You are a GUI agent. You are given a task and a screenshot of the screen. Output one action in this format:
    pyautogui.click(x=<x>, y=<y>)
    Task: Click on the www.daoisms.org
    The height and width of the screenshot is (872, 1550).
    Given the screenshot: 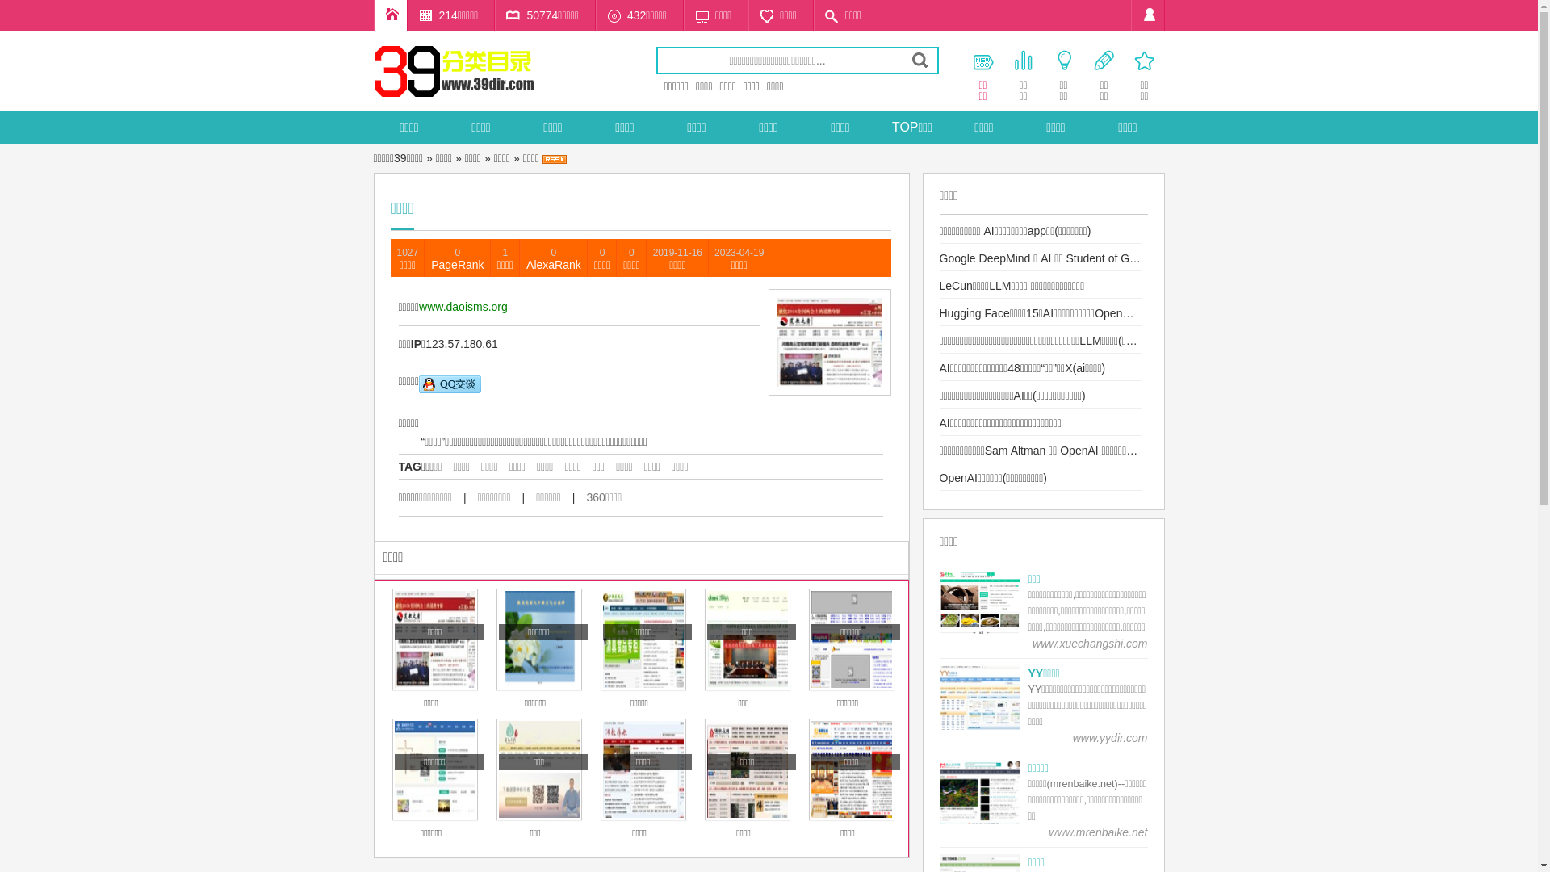 What is the action you would take?
    pyautogui.click(x=463, y=307)
    